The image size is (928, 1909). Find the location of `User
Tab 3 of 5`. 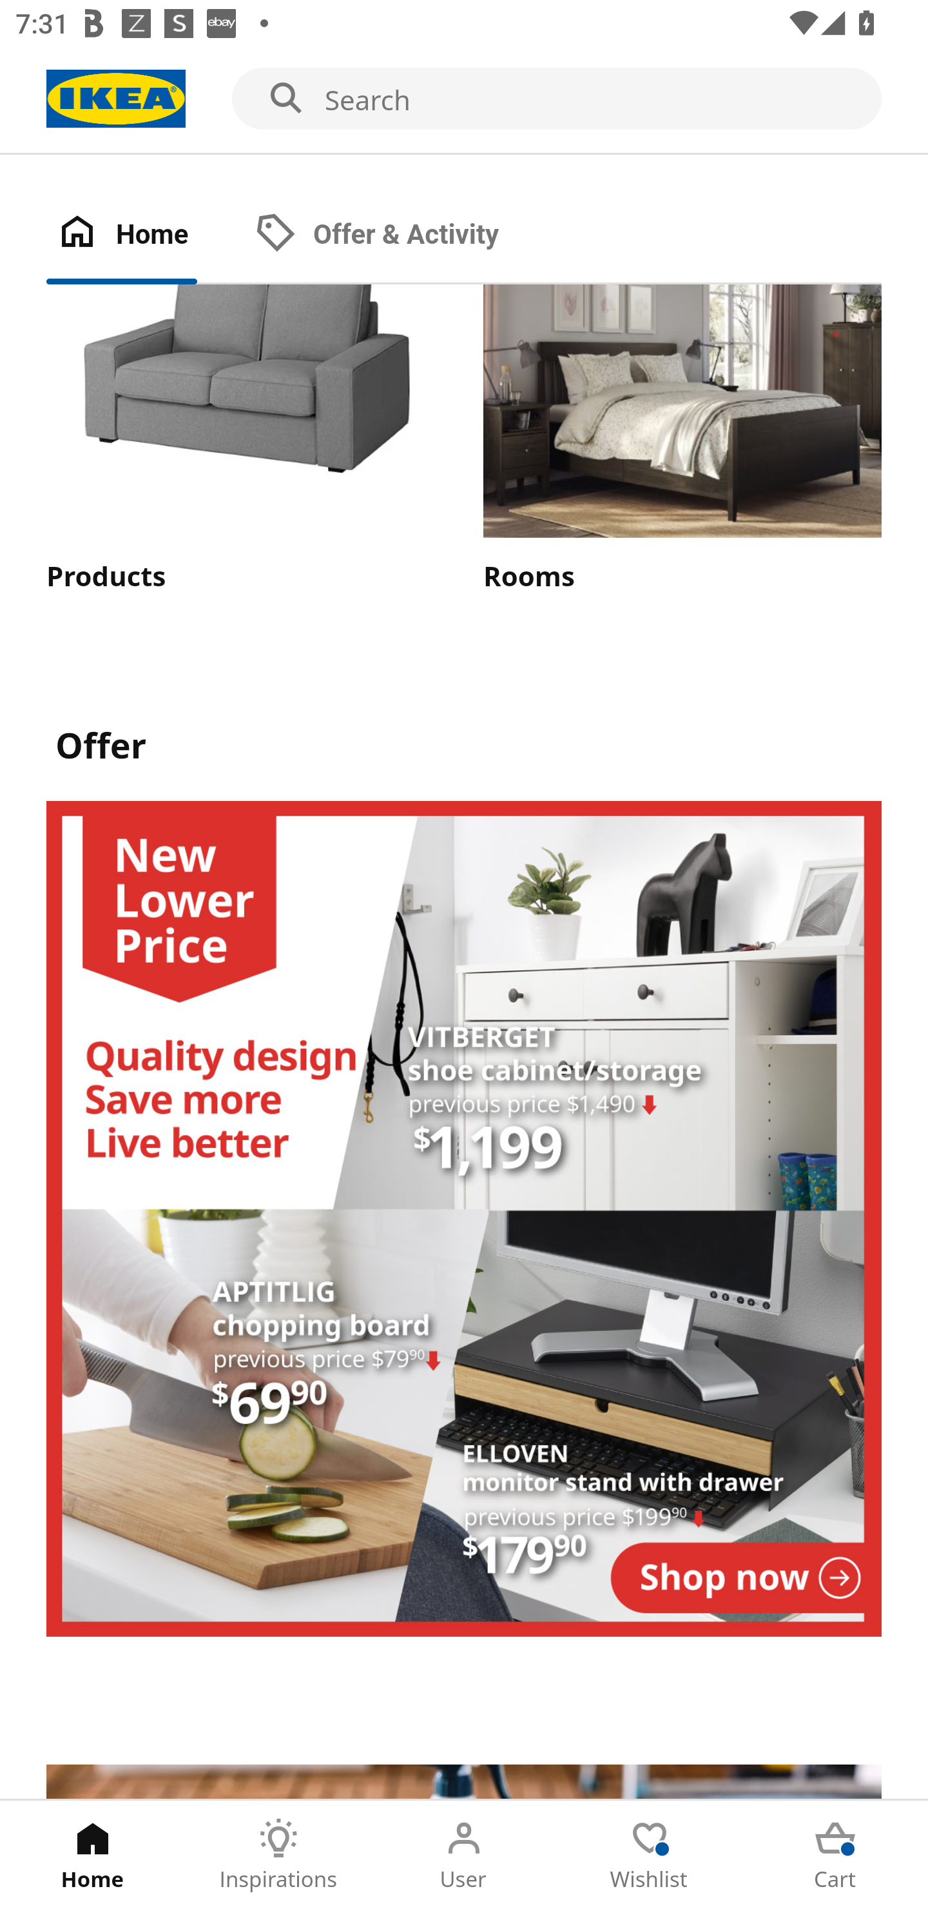

User
Tab 3 of 5 is located at coordinates (464, 1855).